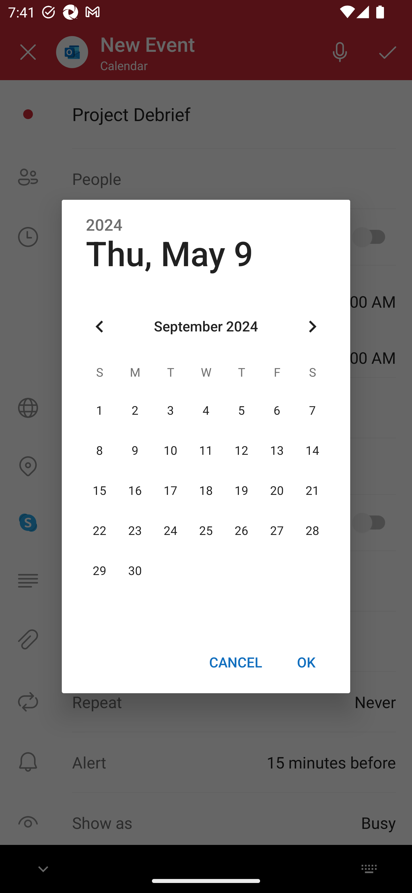 The width and height of the screenshot is (412, 893). Describe the element at coordinates (135, 491) in the screenshot. I see `16 16 September 2024` at that location.